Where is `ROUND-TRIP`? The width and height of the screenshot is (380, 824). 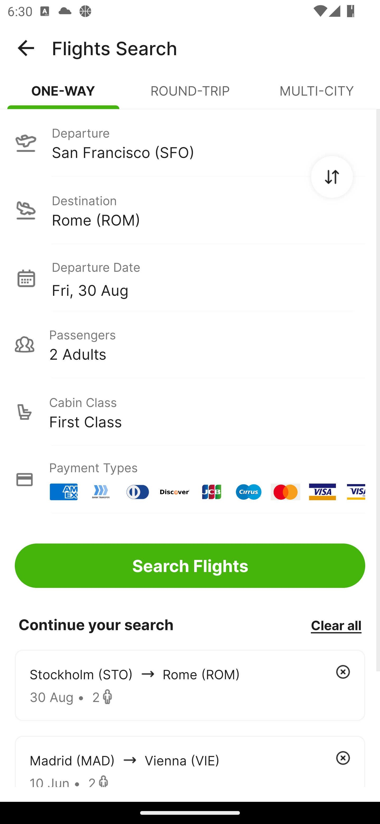 ROUND-TRIP is located at coordinates (190, 95).